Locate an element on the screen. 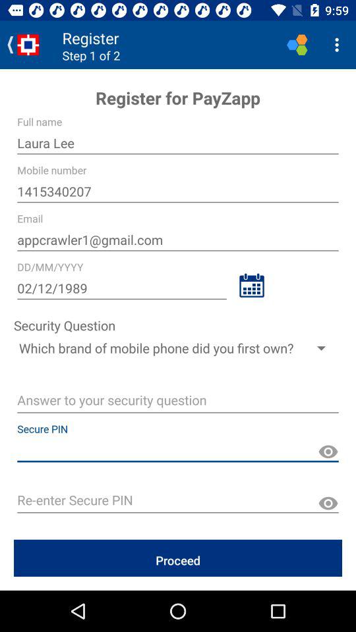  select the text box below the security question is located at coordinates (178, 348).